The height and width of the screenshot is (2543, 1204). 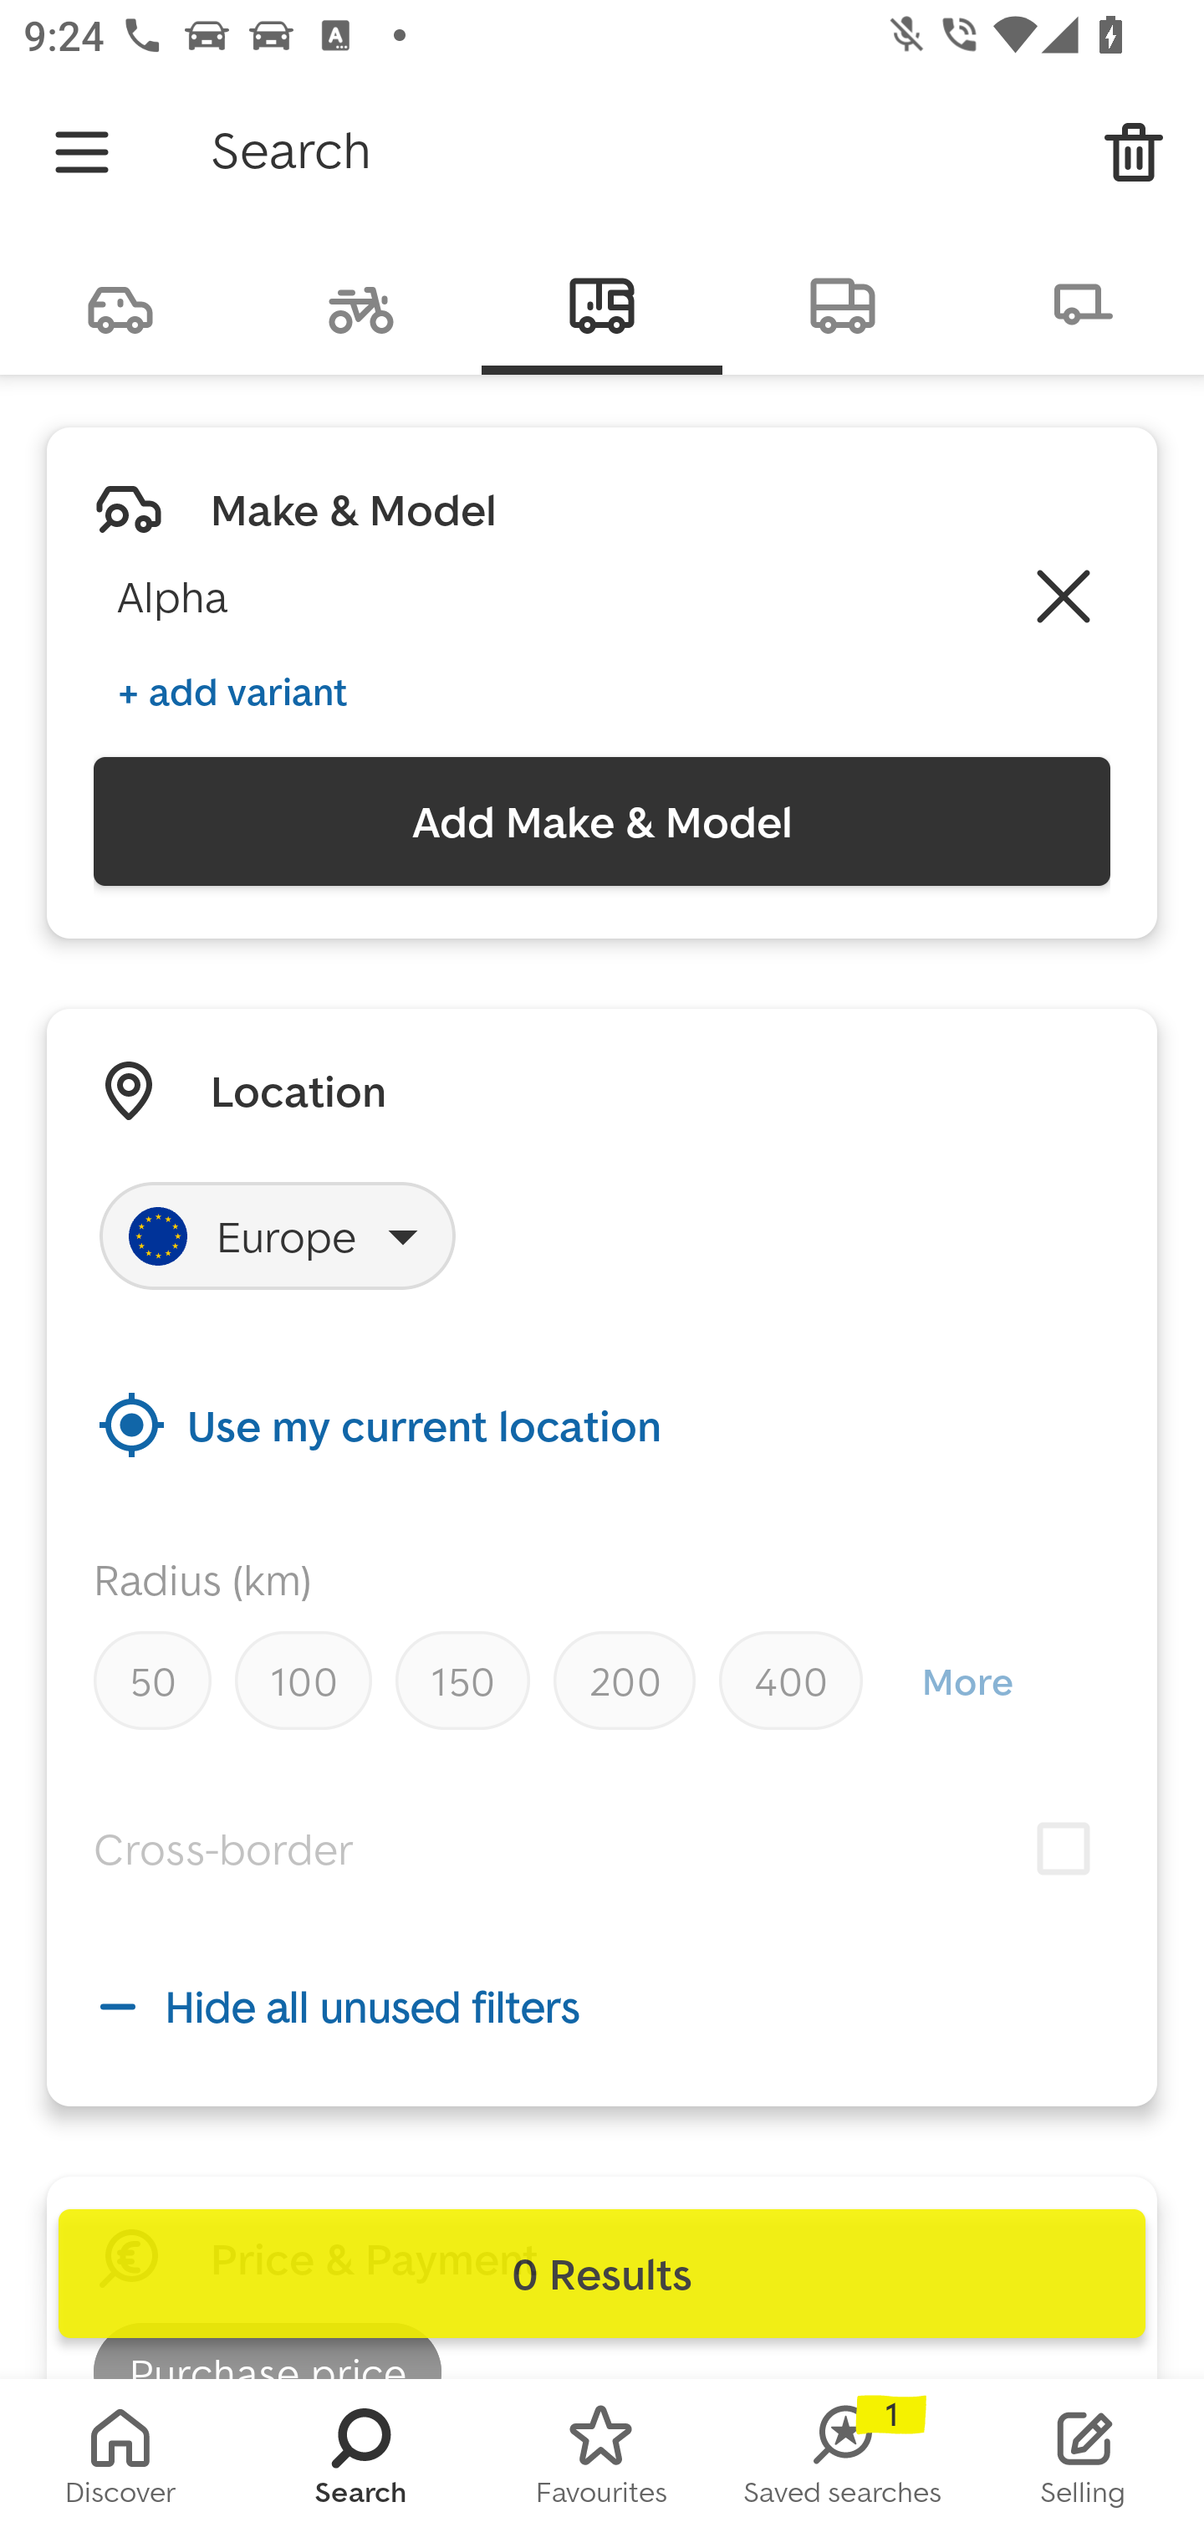 What do you see at coordinates (843, 303) in the screenshot?
I see `TRUCKS_SEARCH` at bounding box center [843, 303].